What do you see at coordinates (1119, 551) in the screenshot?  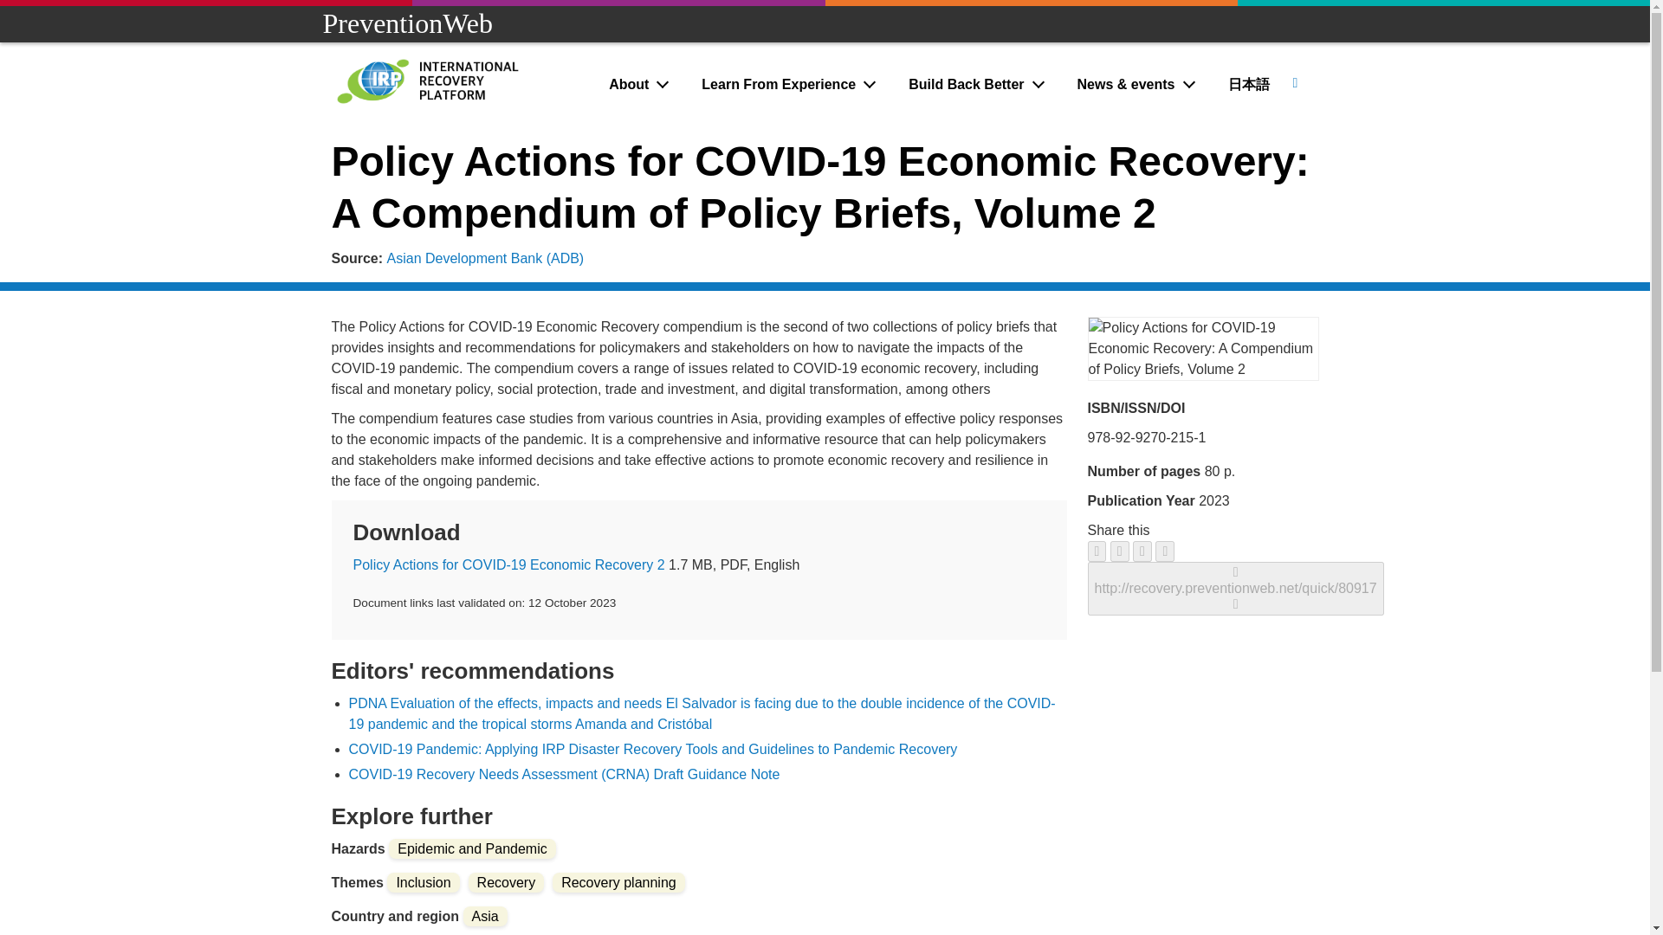 I see `Share on Twitter` at bounding box center [1119, 551].